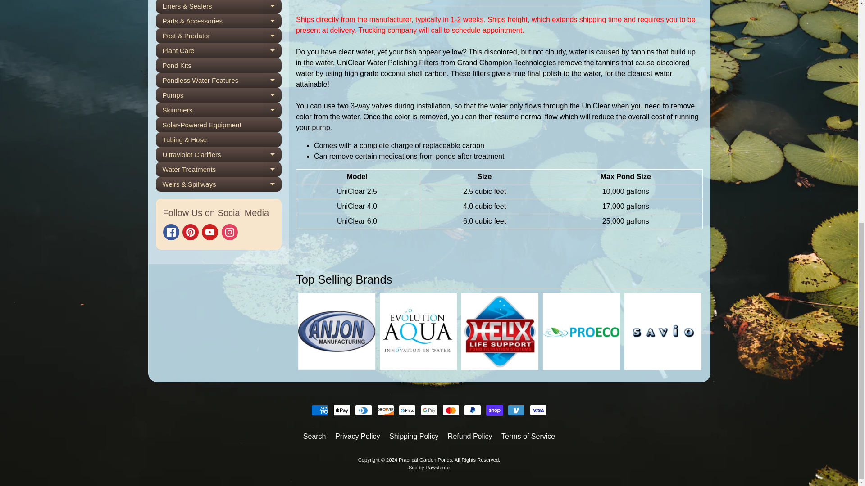 The width and height of the screenshot is (865, 486). Describe the element at coordinates (171, 232) in the screenshot. I see `Facebook` at that location.